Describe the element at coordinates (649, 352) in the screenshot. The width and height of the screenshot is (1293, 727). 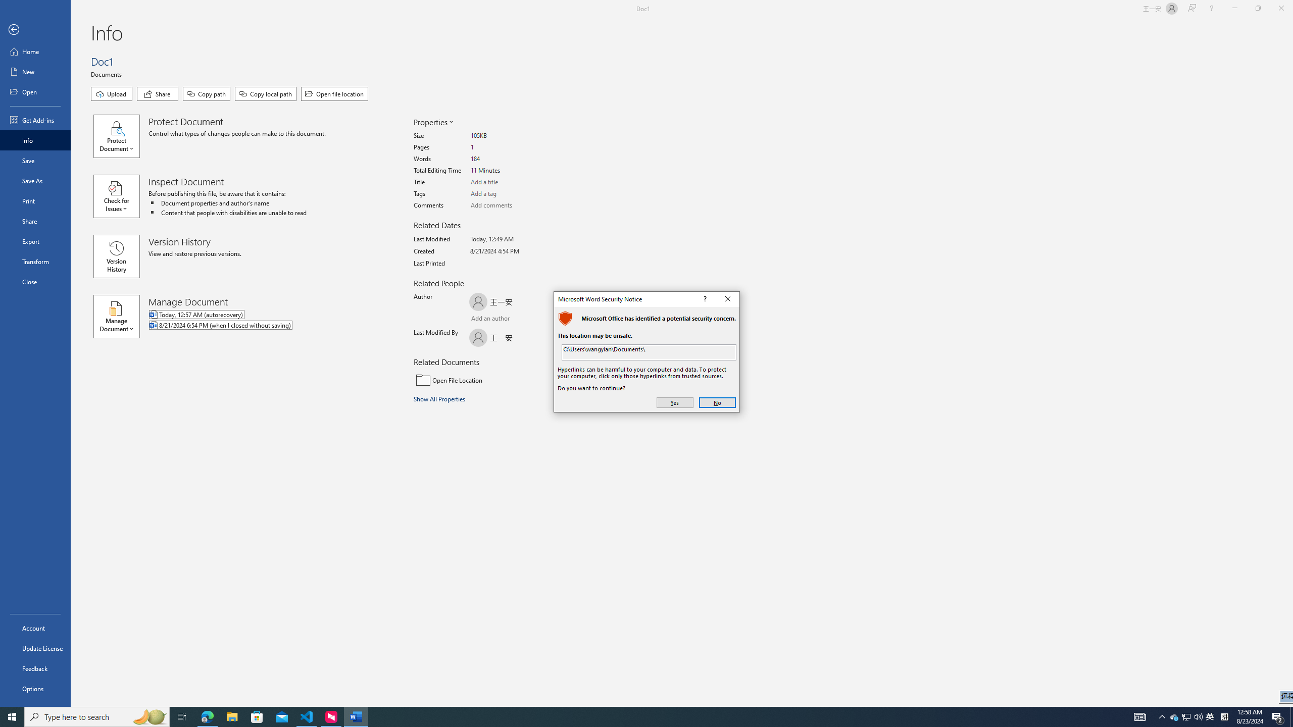
I see `Link` at that location.